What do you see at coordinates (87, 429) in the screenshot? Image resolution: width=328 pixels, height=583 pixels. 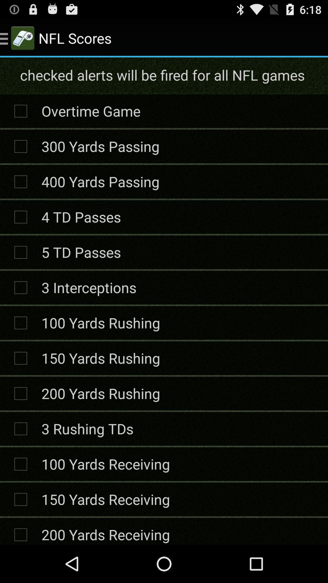 I see `turn on the app above 100 yards receiving item` at bounding box center [87, 429].